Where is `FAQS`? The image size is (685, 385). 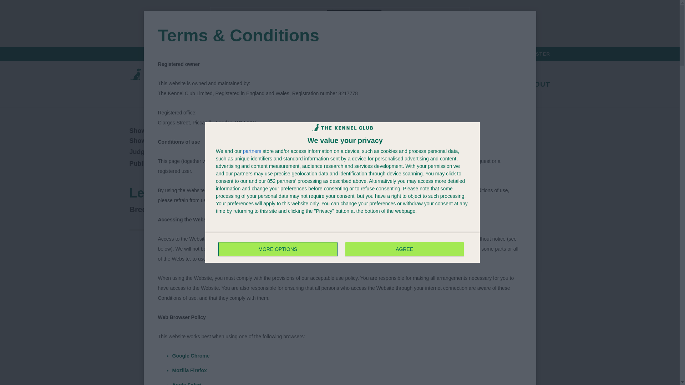
FAQS is located at coordinates (342, 247).